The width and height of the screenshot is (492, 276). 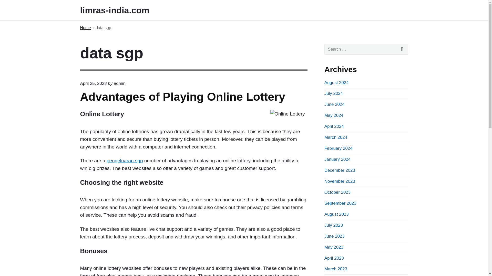 What do you see at coordinates (336, 137) in the screenshot?
I see `March 2024` at bounding box center [336, 137].